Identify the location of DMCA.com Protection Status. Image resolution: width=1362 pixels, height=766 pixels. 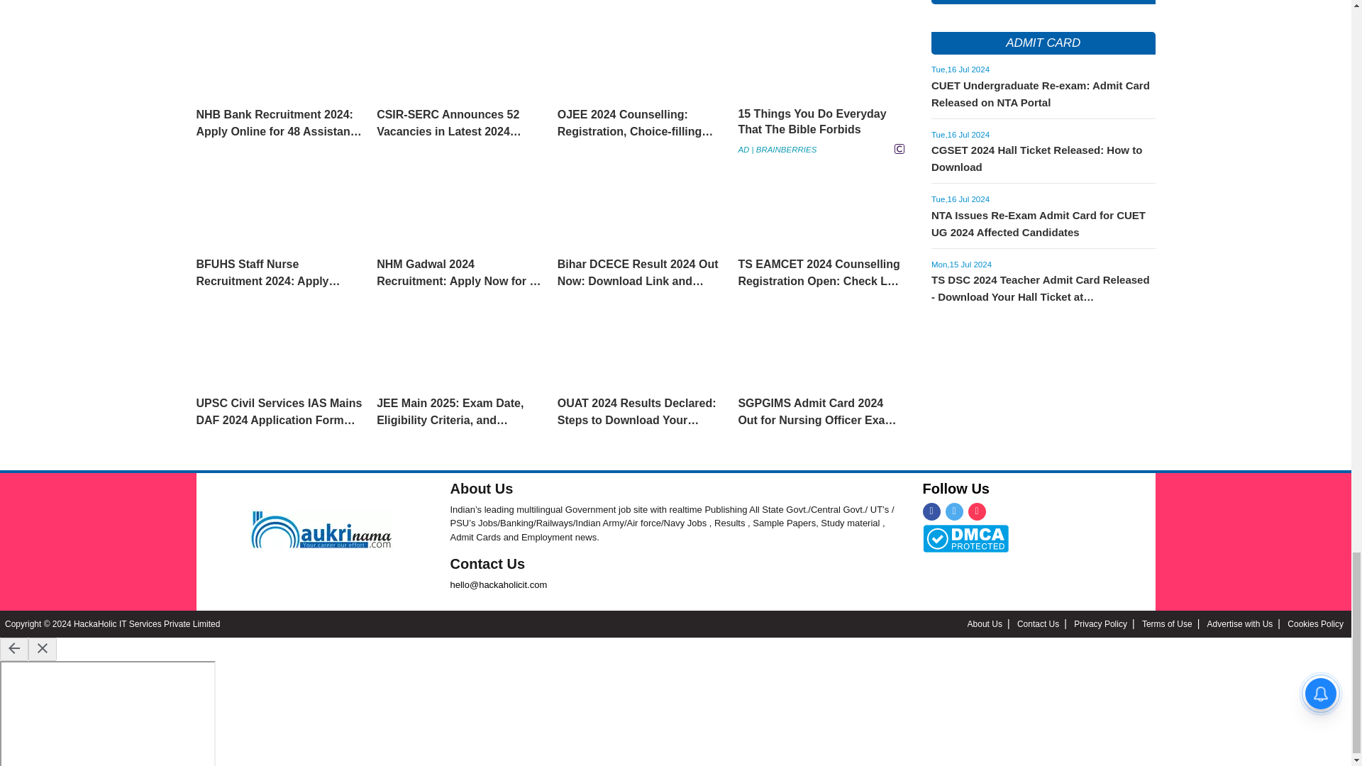
(965, 537).